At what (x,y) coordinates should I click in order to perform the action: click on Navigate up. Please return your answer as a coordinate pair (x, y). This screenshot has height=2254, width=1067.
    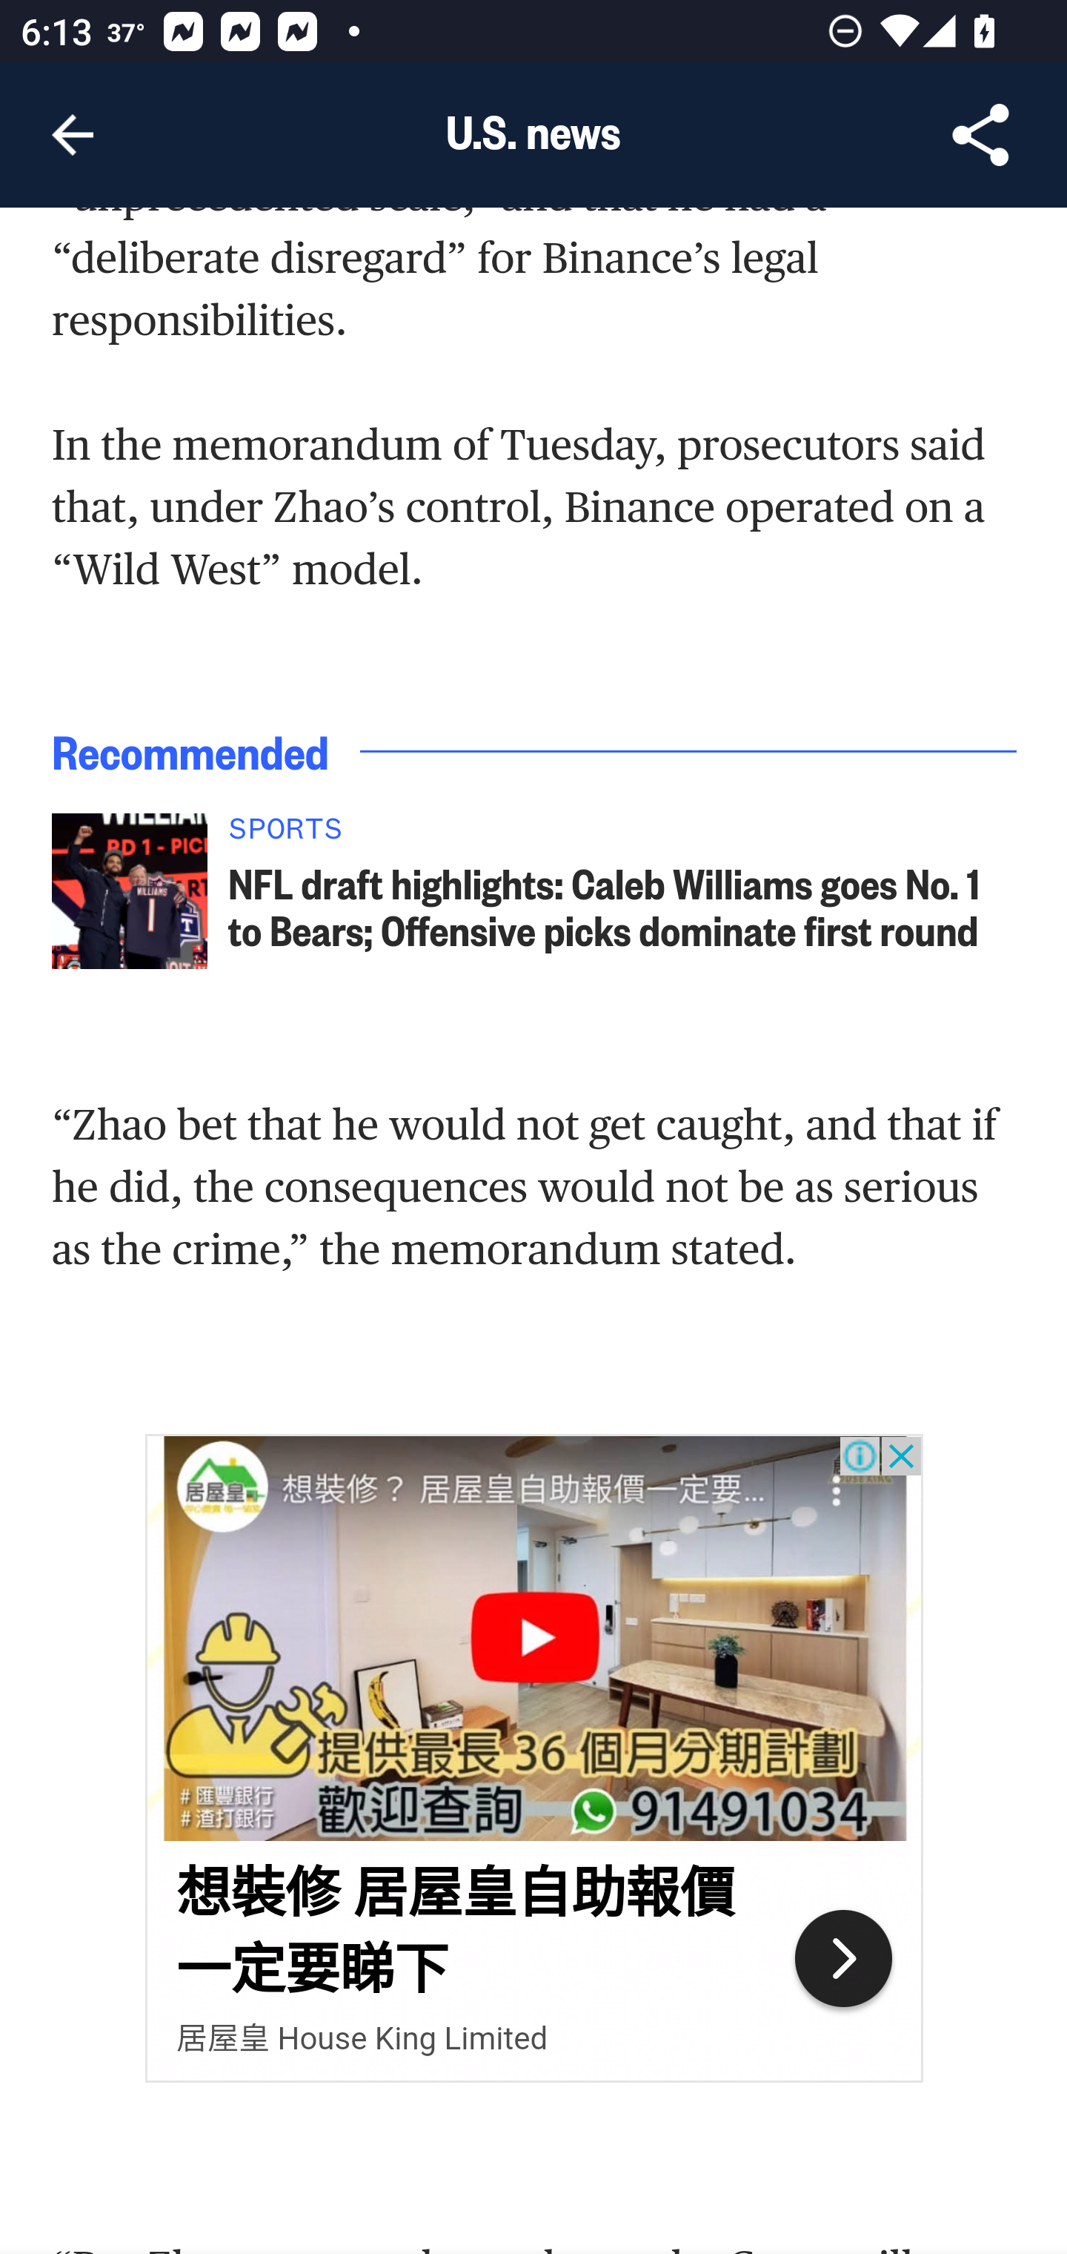
    Looking at the image, I should click on (73, 135).